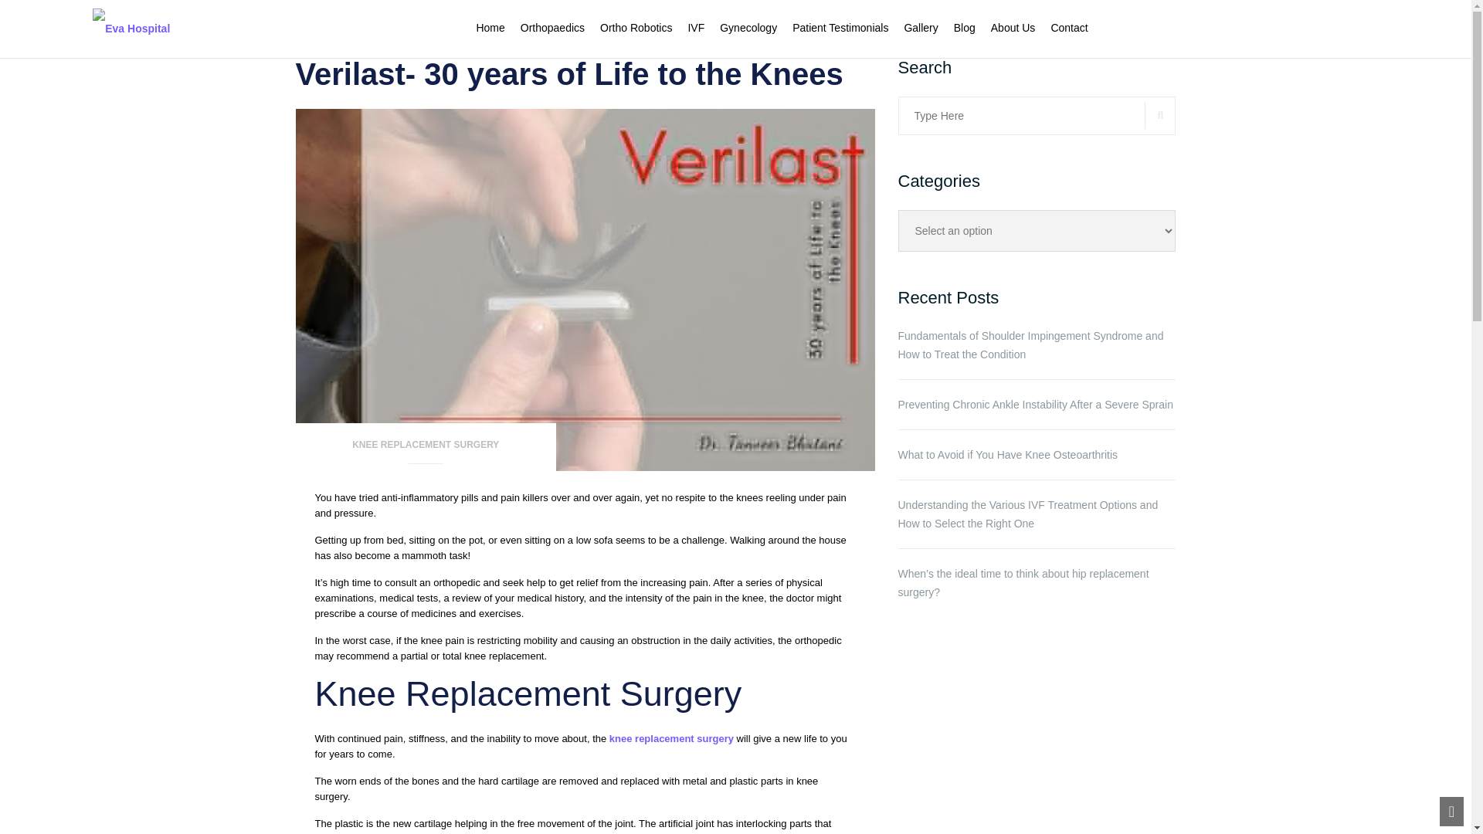 The height and width of the screenshot is (834, 1483). Describe the element at coordinates (131, 28) in the screenshot. I see `Eva Hospital` at that location.